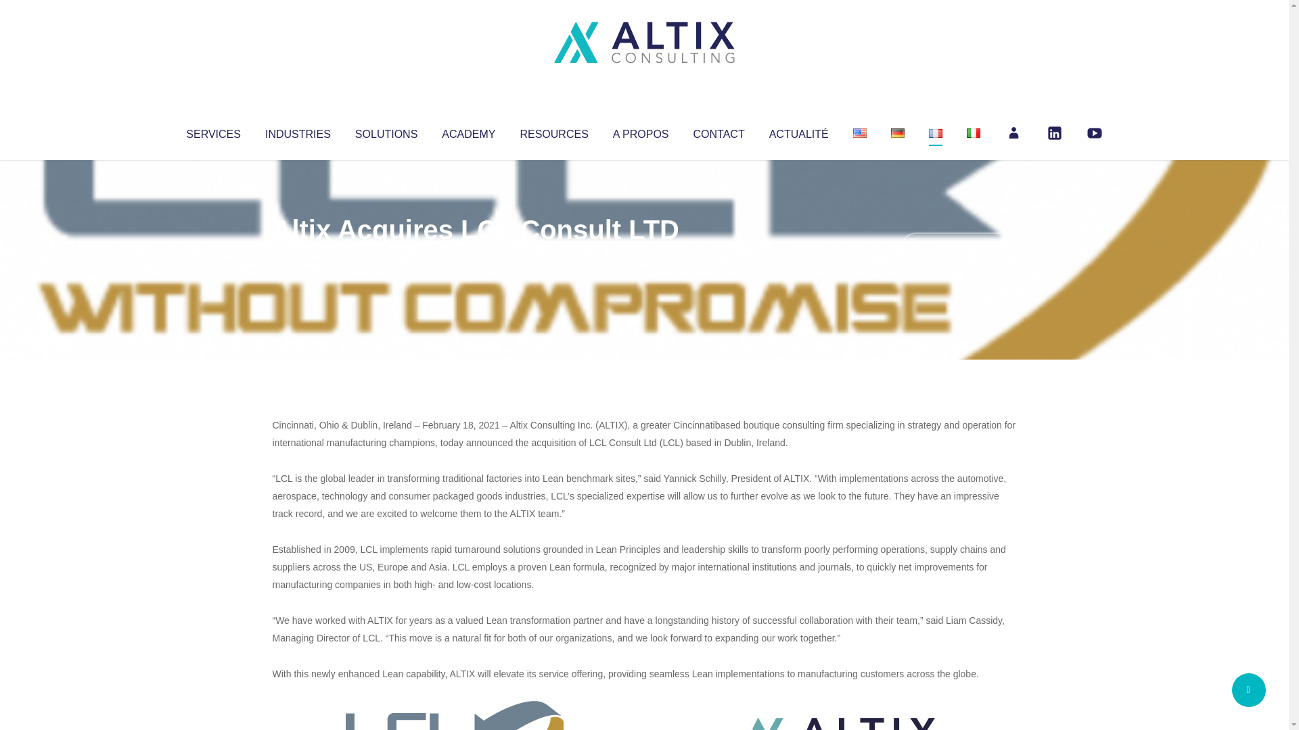 The image size is (1299, 730). Describe the element at coordinates (298, 131) in the screenshot. I see `INDUSTRIES` at that location.